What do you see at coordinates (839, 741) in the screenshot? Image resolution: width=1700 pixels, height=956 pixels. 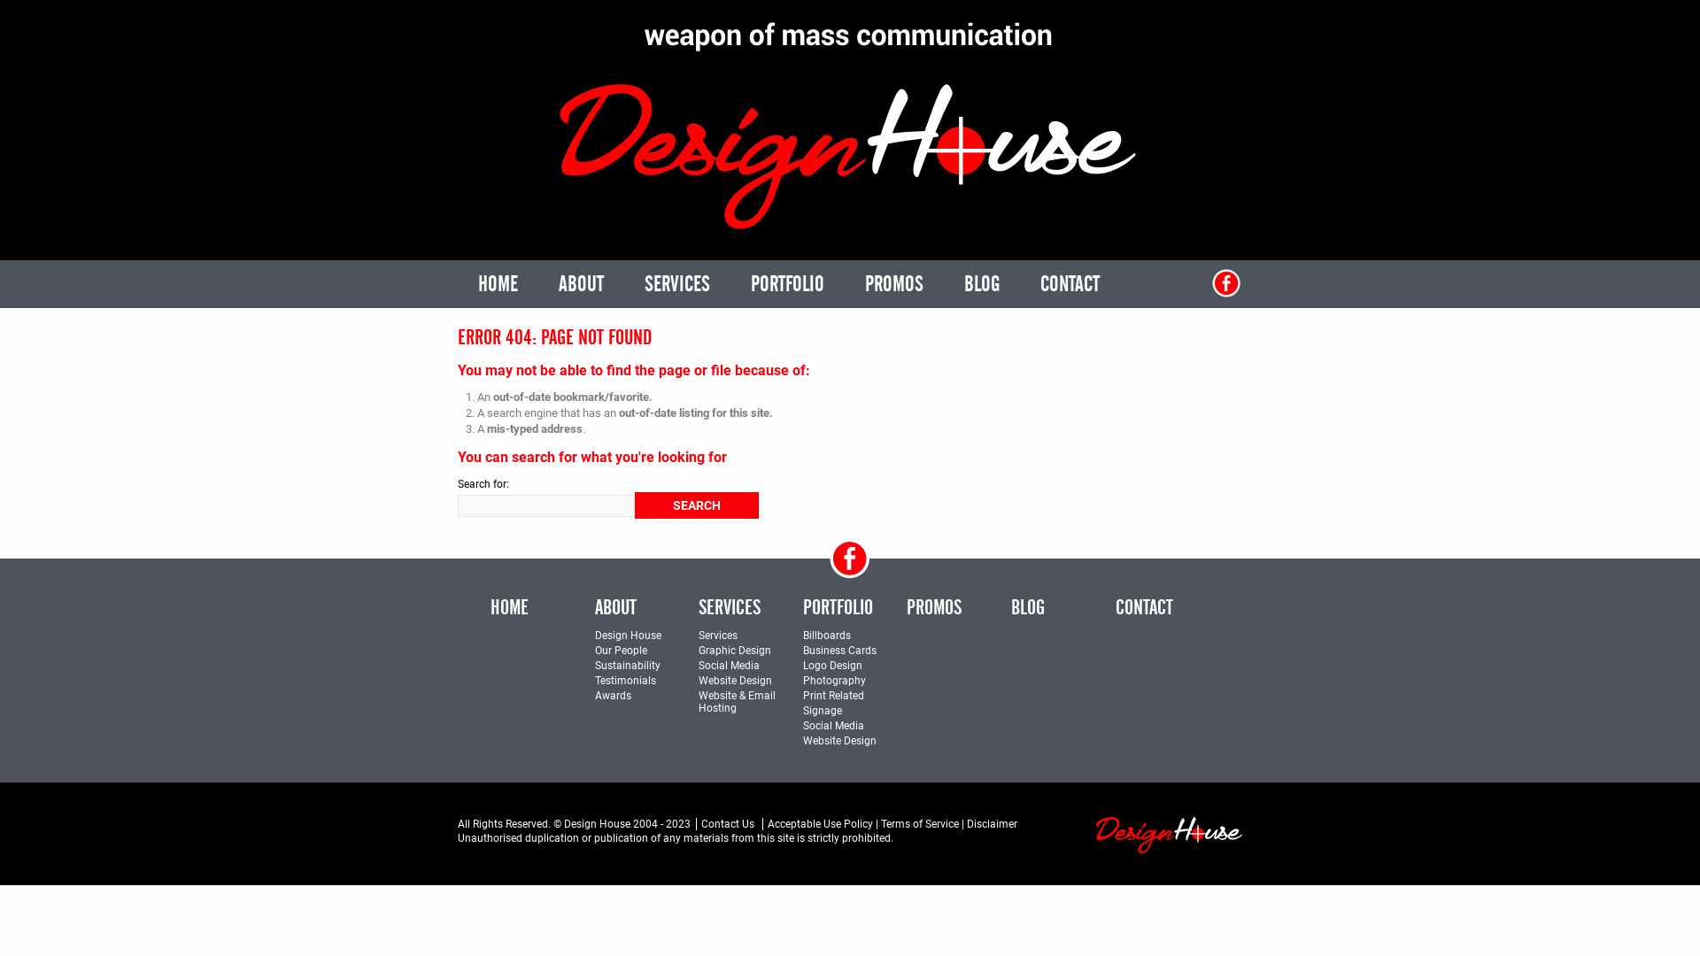 I see `Website Design` at bounding box center [839, 741].